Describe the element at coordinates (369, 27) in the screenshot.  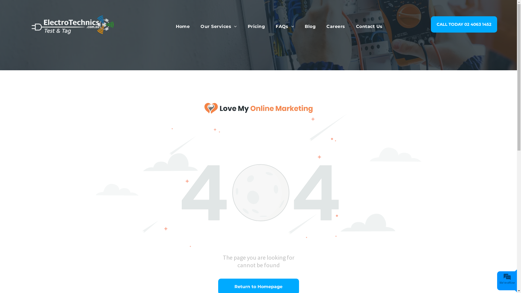
I see `Contact Us` at that location.